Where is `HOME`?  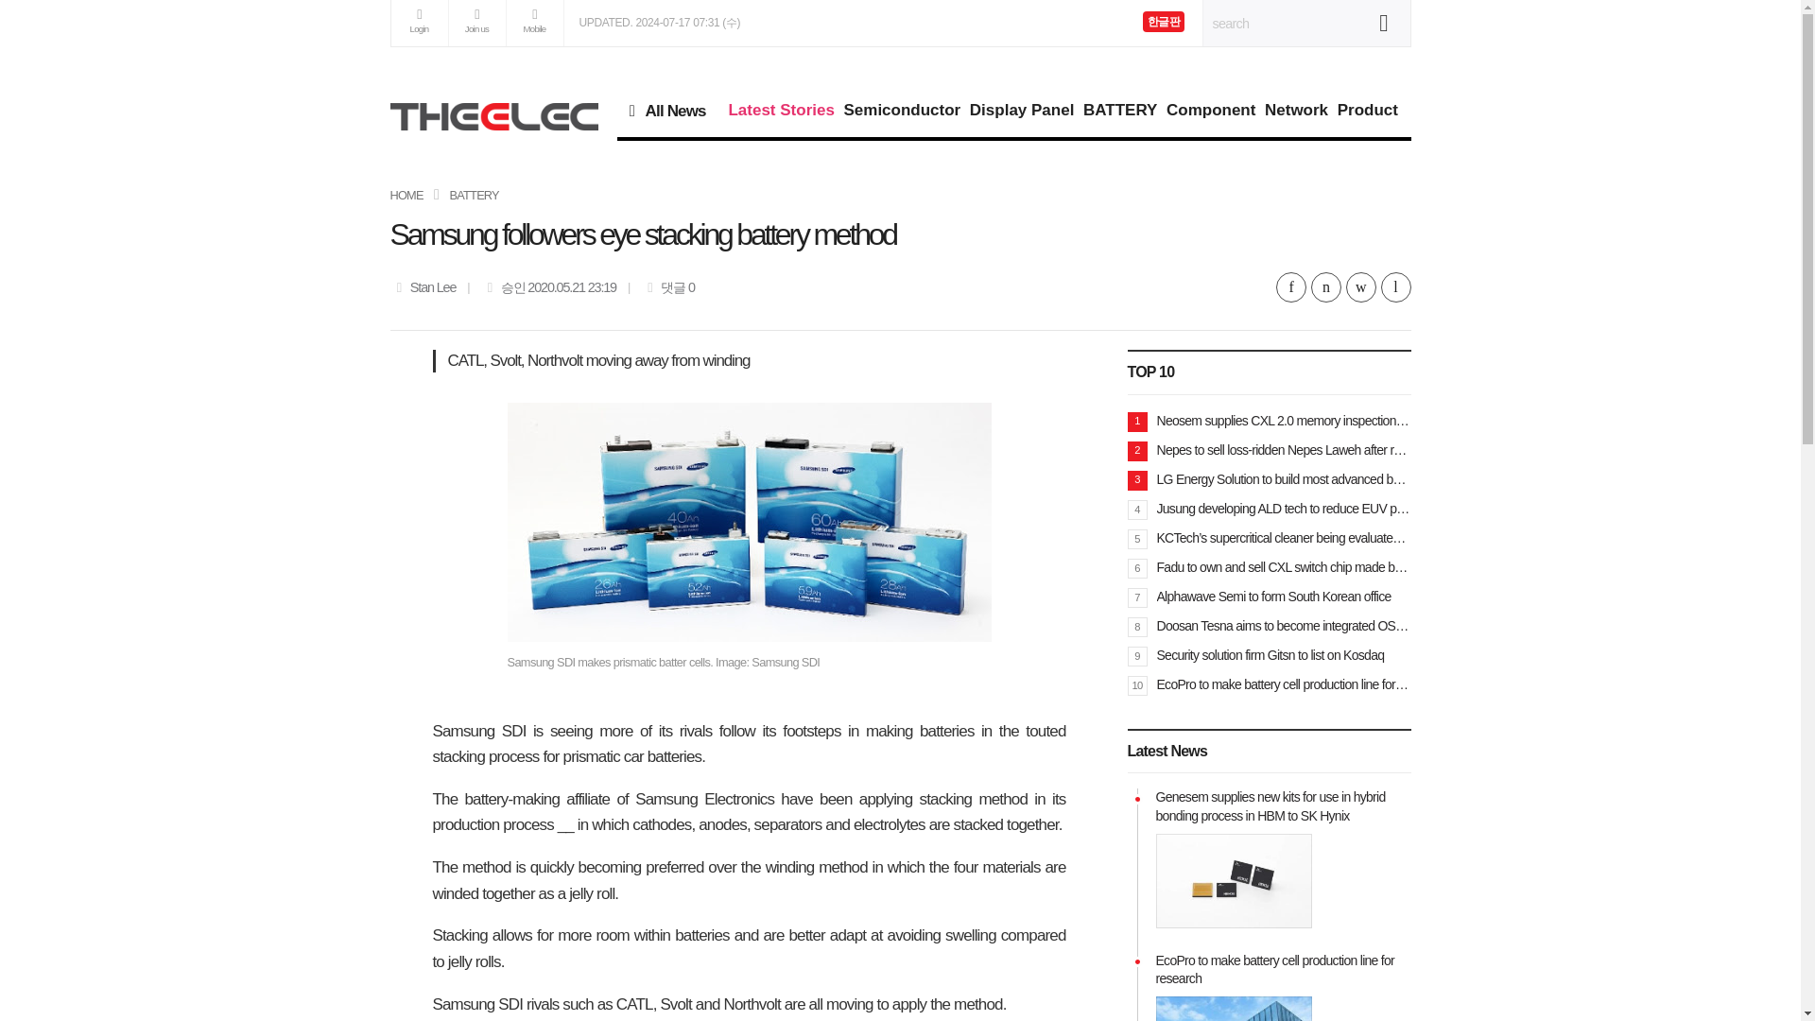 HOME is located at coordinates (406, 195).